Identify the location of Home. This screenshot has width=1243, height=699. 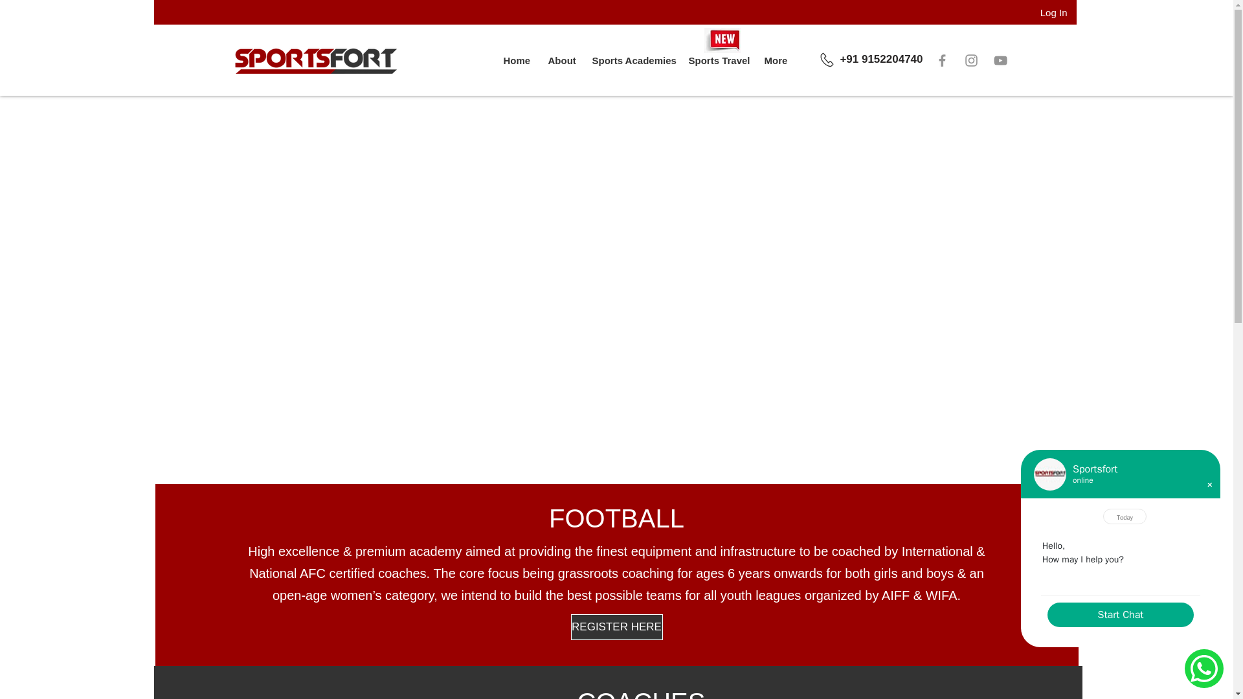
(515, 60).